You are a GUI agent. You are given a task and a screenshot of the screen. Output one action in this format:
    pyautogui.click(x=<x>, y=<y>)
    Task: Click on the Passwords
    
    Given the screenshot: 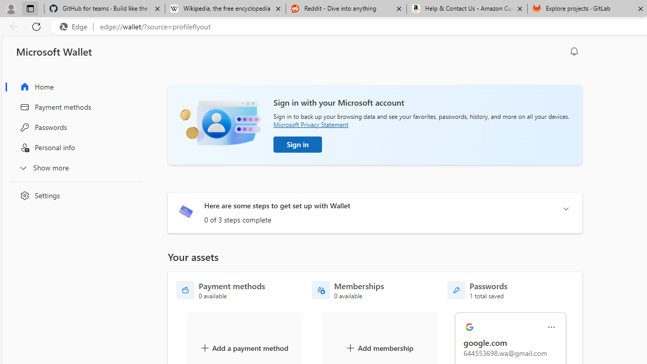 What is the action you would take?
    pyautogui.click(x=73, y=127)
    